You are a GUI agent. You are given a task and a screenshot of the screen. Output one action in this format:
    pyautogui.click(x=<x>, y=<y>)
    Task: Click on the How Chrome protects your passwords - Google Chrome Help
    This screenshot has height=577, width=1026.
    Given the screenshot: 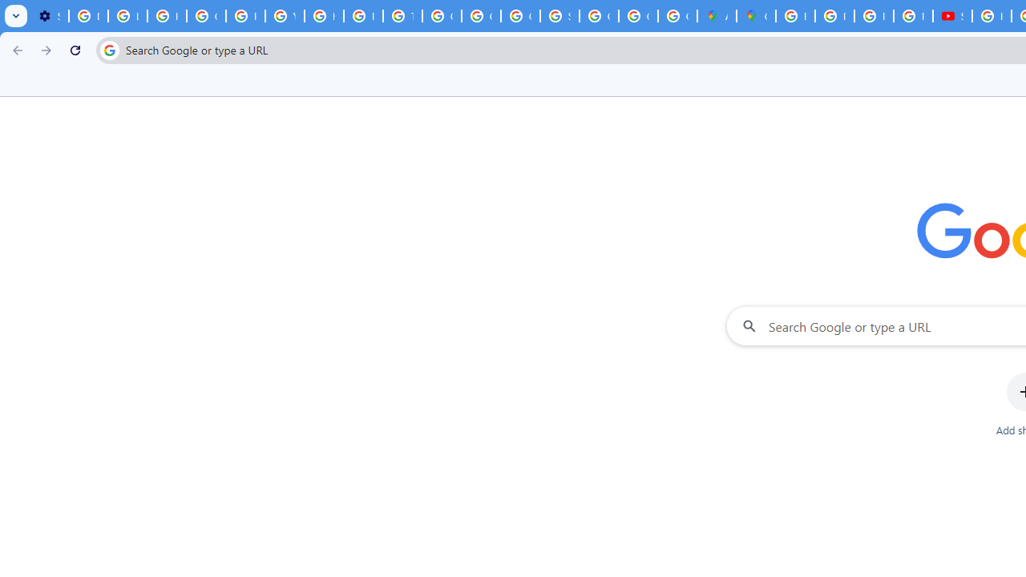 What is the action you would take?
    pyautogui.click(x=992, y=16)
    